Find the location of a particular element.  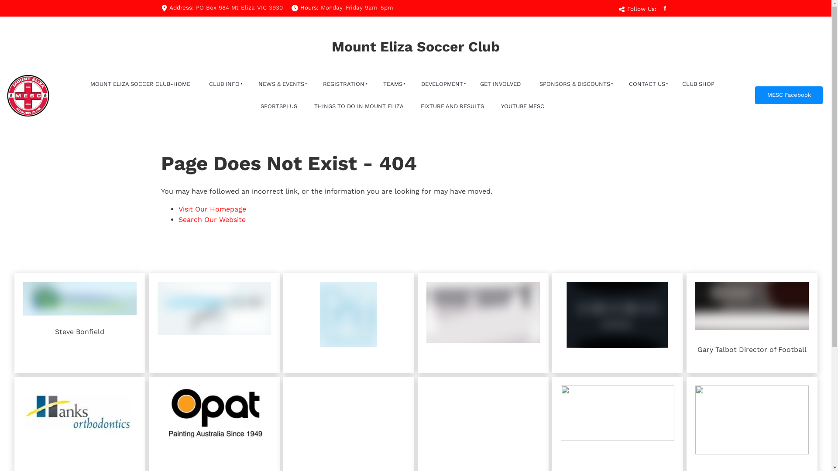

MESC Facebook is located at coordinates (789, 95).